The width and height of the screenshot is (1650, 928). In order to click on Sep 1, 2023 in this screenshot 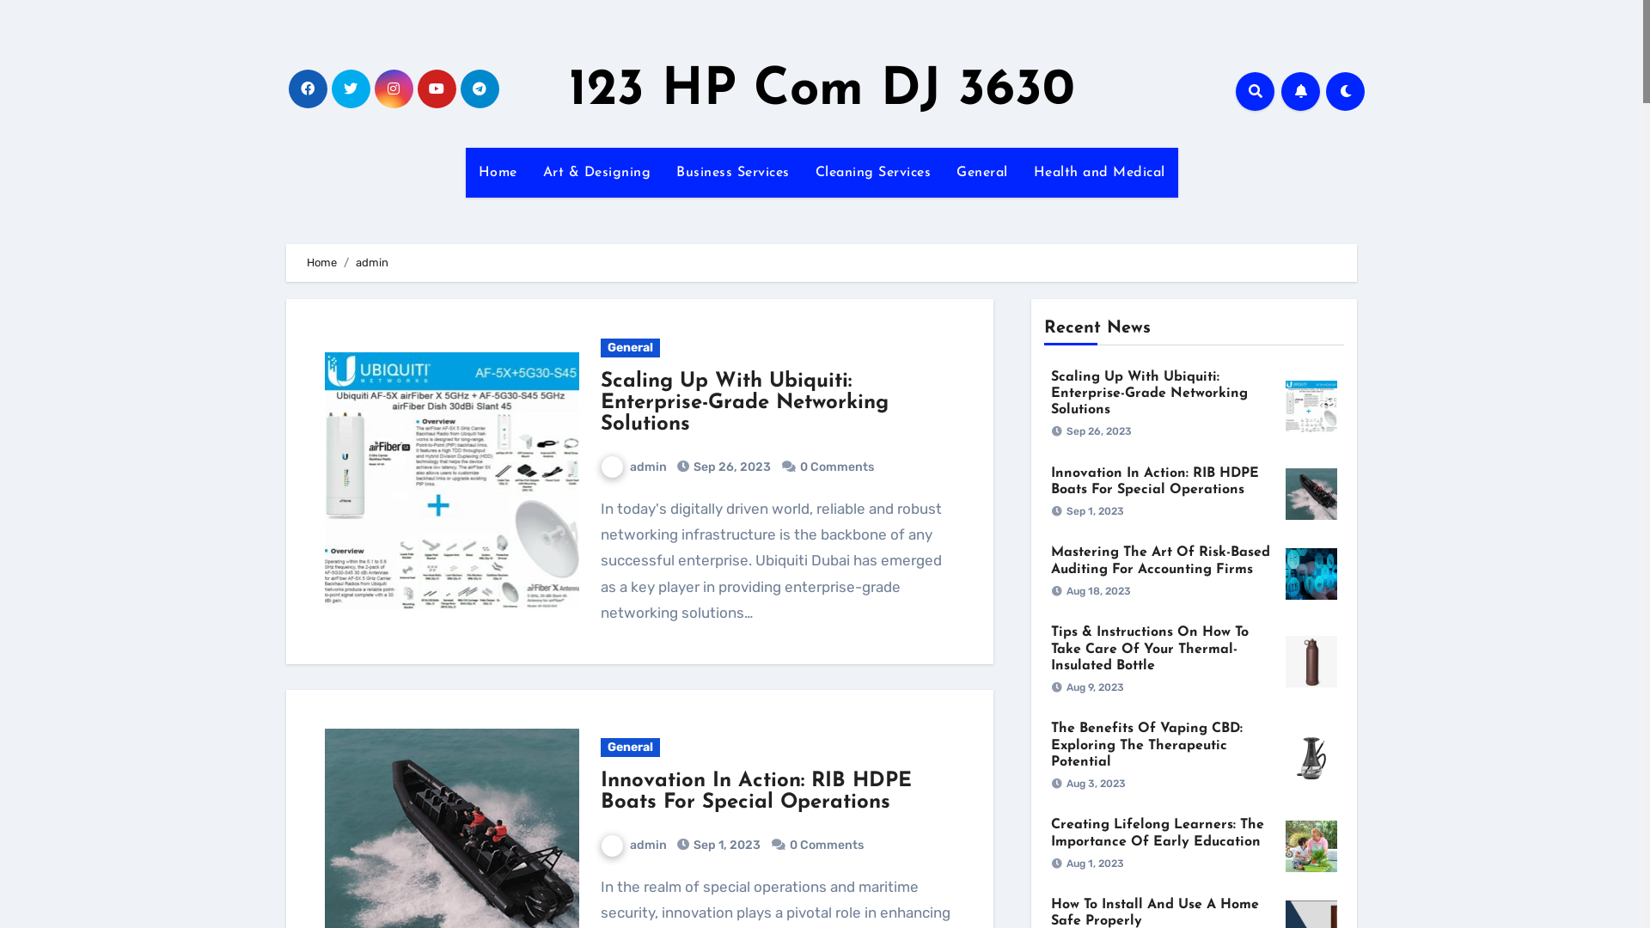, I will do `click(725, 846)`.